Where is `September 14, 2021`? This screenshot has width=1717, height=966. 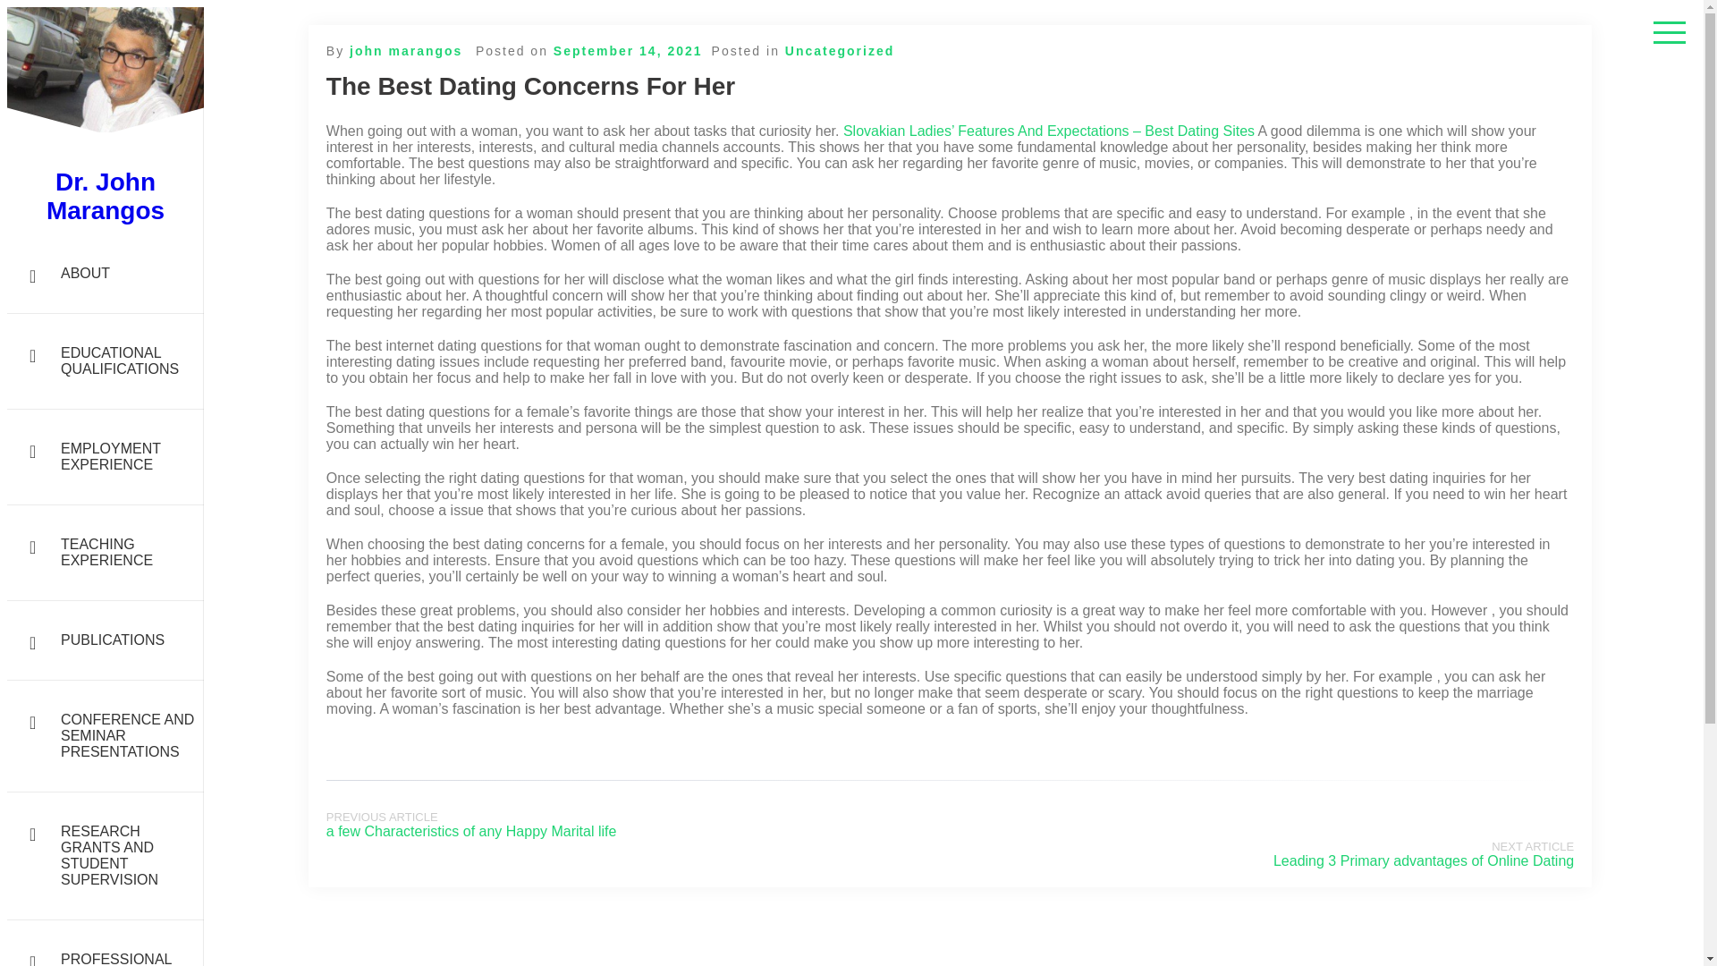
September 14, 2021 is located at coordinates (628, 50).